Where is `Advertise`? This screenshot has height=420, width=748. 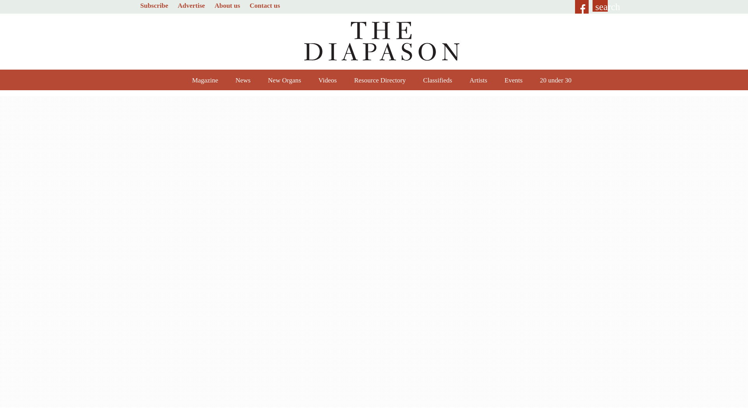 Advertise is located at coordinates (191, 5).